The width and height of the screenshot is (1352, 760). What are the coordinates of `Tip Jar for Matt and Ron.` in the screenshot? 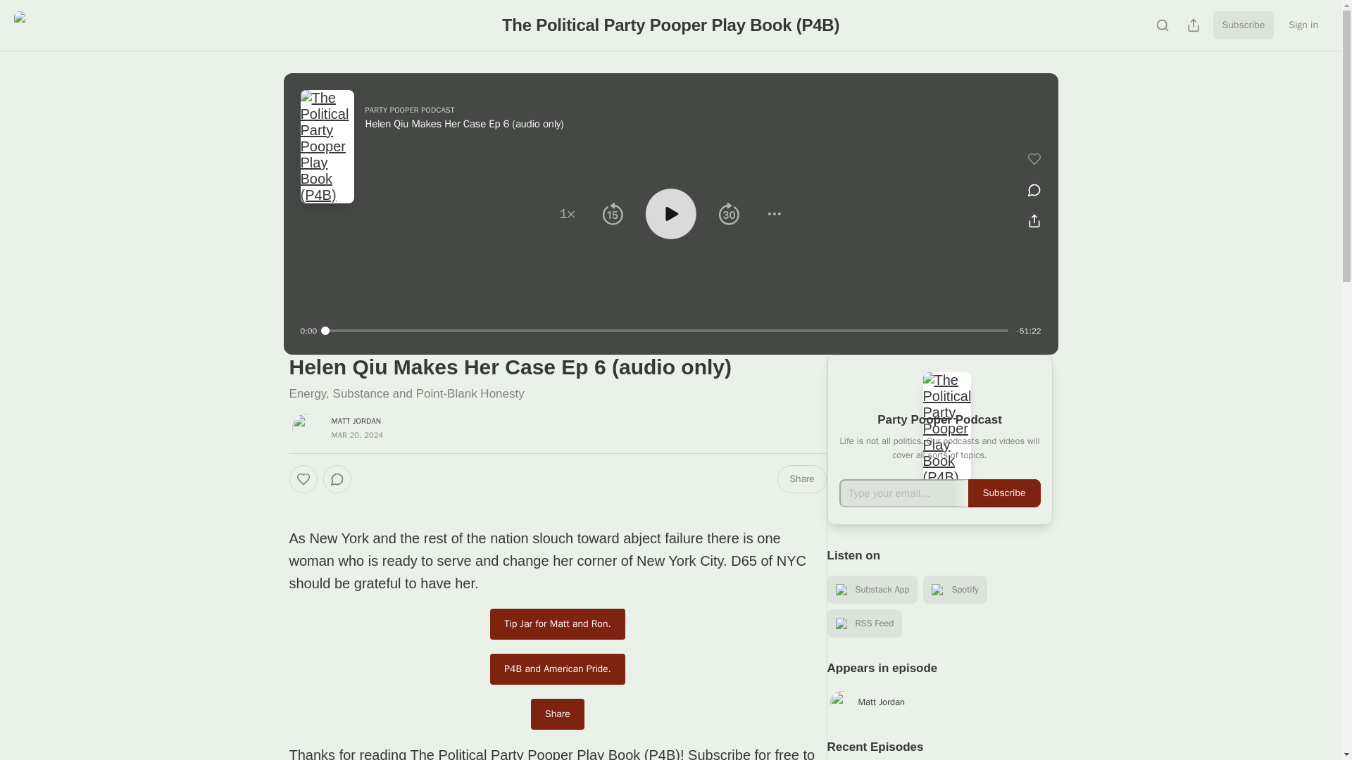 It's located at (557, 624).